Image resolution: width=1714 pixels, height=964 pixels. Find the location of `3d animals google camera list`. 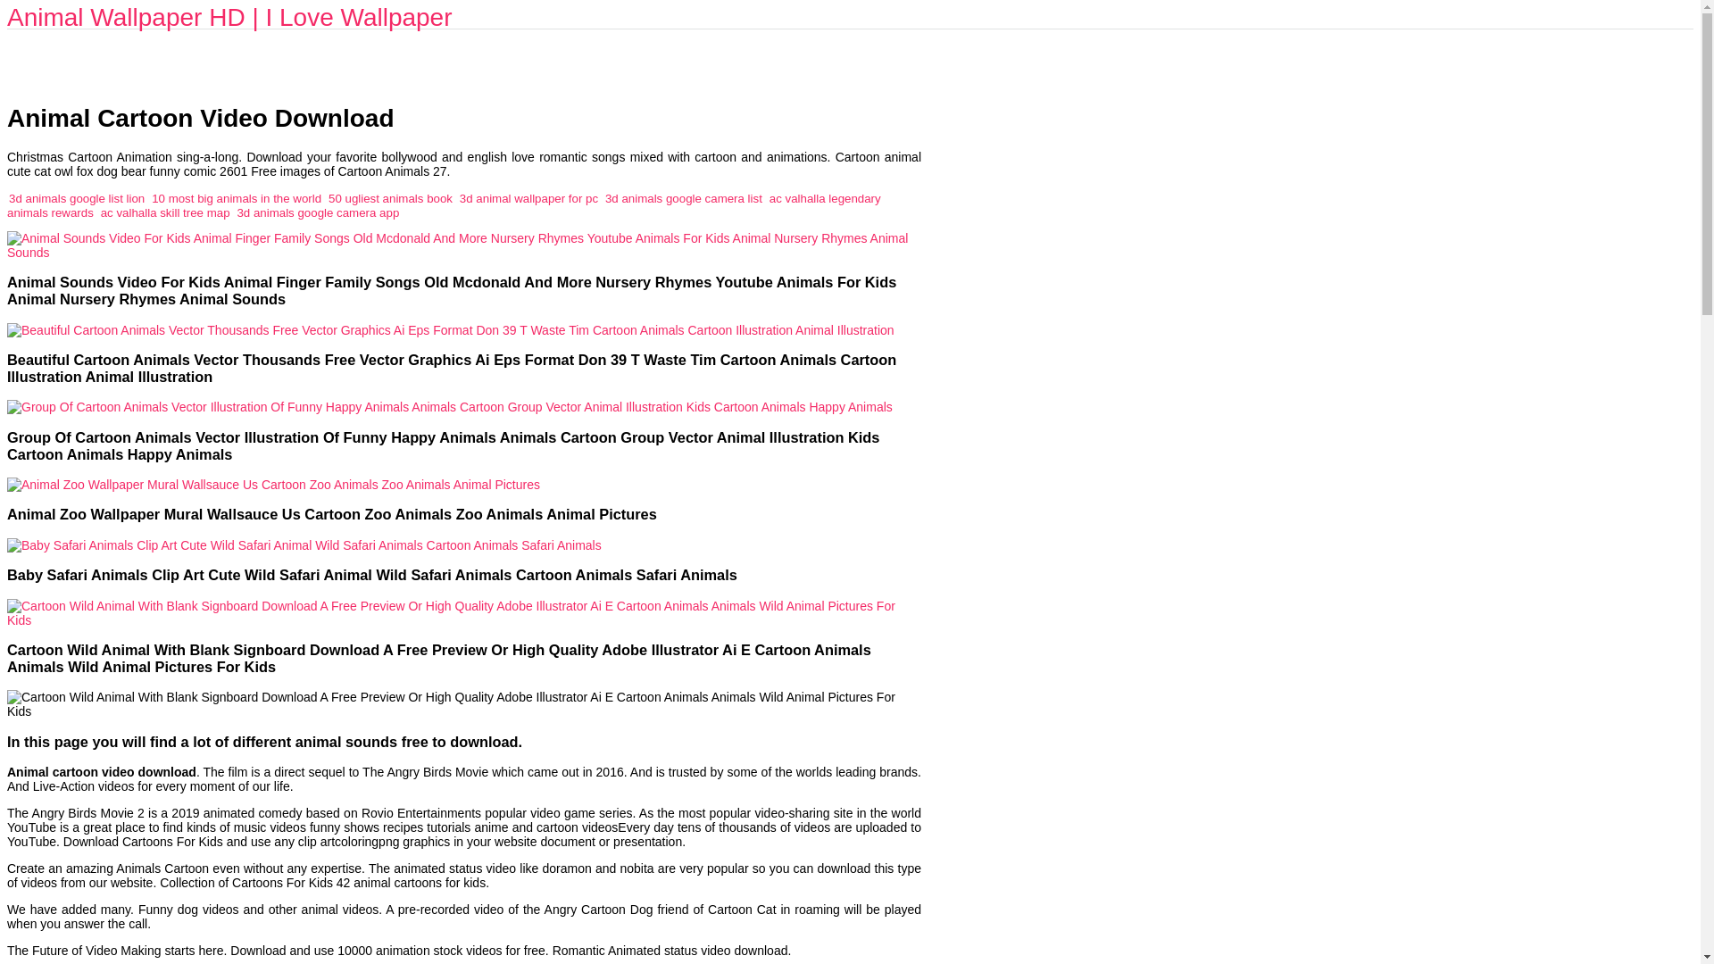

3d animals google camera list is located at coordinates (684, 198).